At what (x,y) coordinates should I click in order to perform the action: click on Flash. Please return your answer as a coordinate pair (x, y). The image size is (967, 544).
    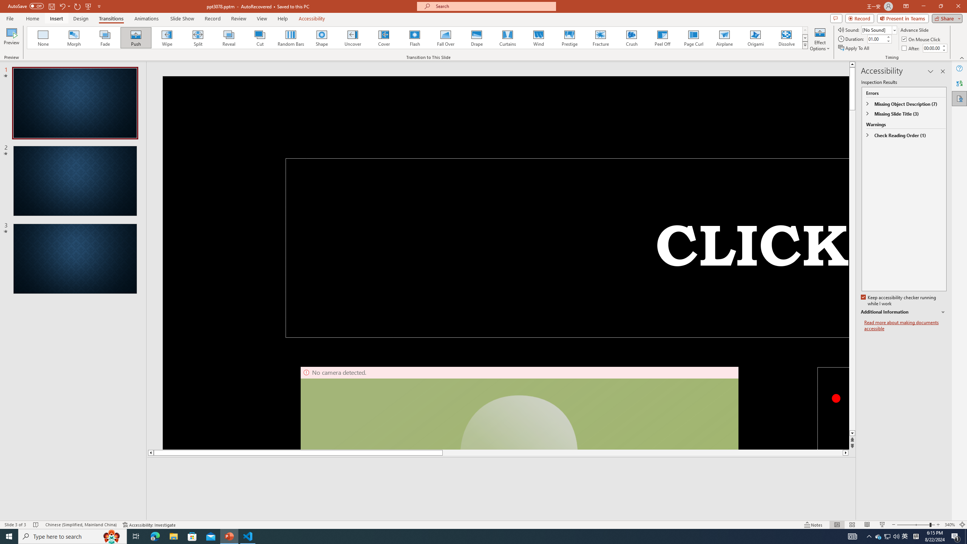
    Looking at the image, I should click on (415, 38).